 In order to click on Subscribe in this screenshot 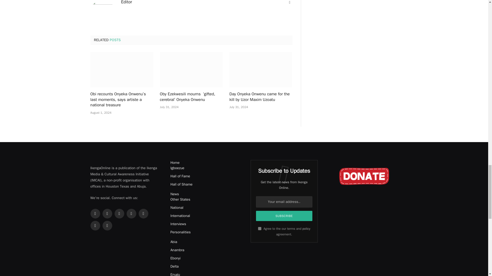, I will do `click(284, 216)`.